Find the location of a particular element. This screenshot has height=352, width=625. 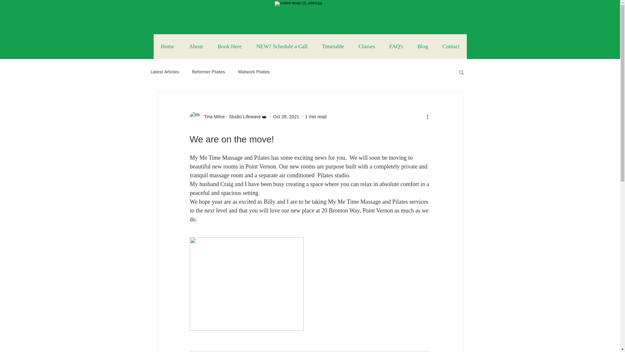

FAQ's is located at coordinates (396, 46).